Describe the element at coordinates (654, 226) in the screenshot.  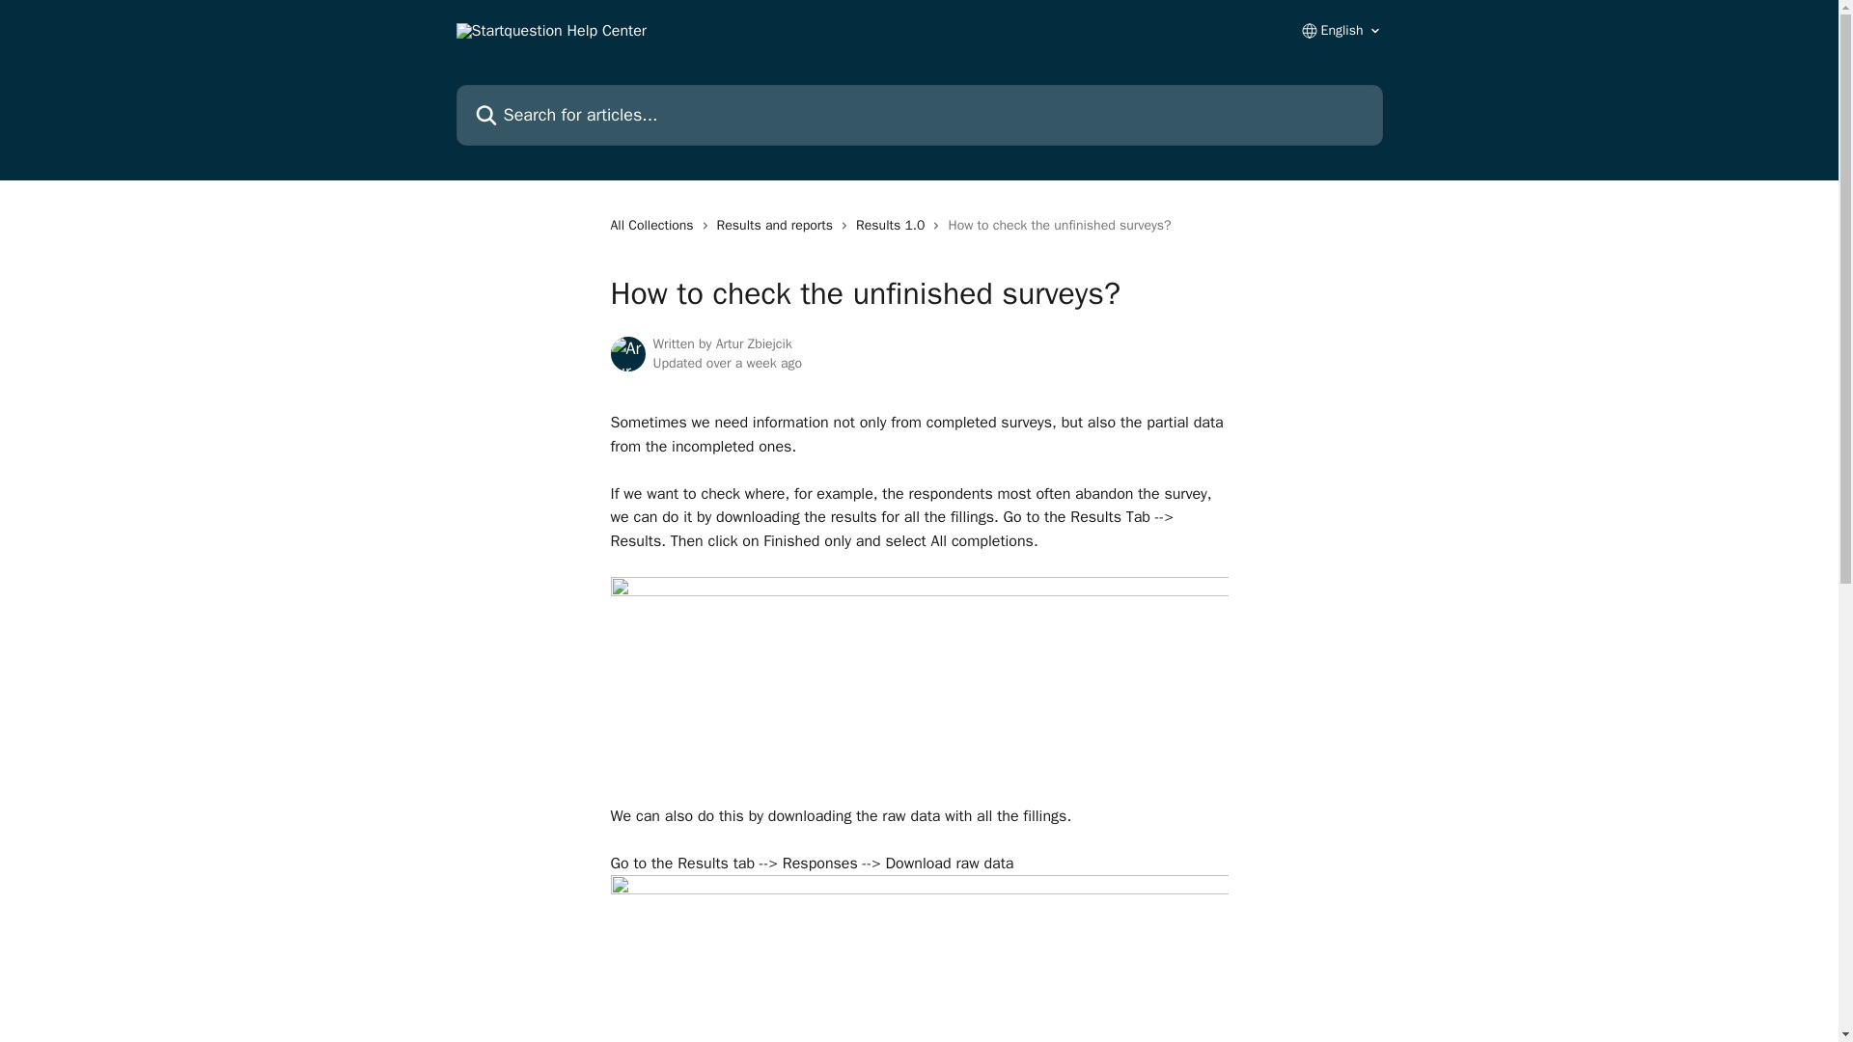
I see `All Collections` at that location.